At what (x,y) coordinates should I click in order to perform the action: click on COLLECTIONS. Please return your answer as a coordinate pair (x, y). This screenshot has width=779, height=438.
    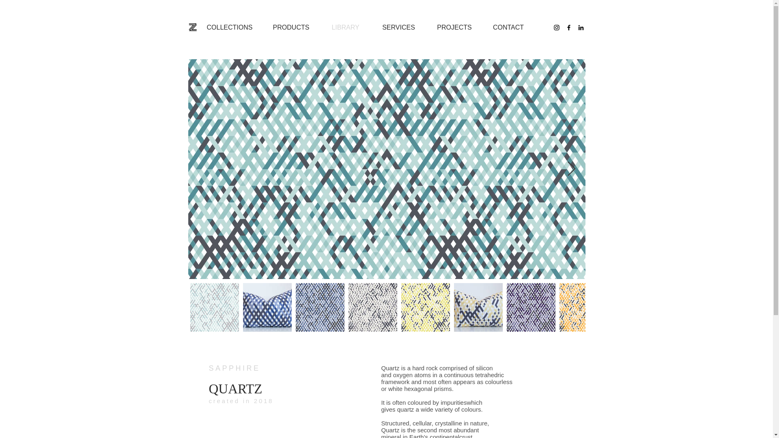
    Looking at the image, I should click on (230, 28).